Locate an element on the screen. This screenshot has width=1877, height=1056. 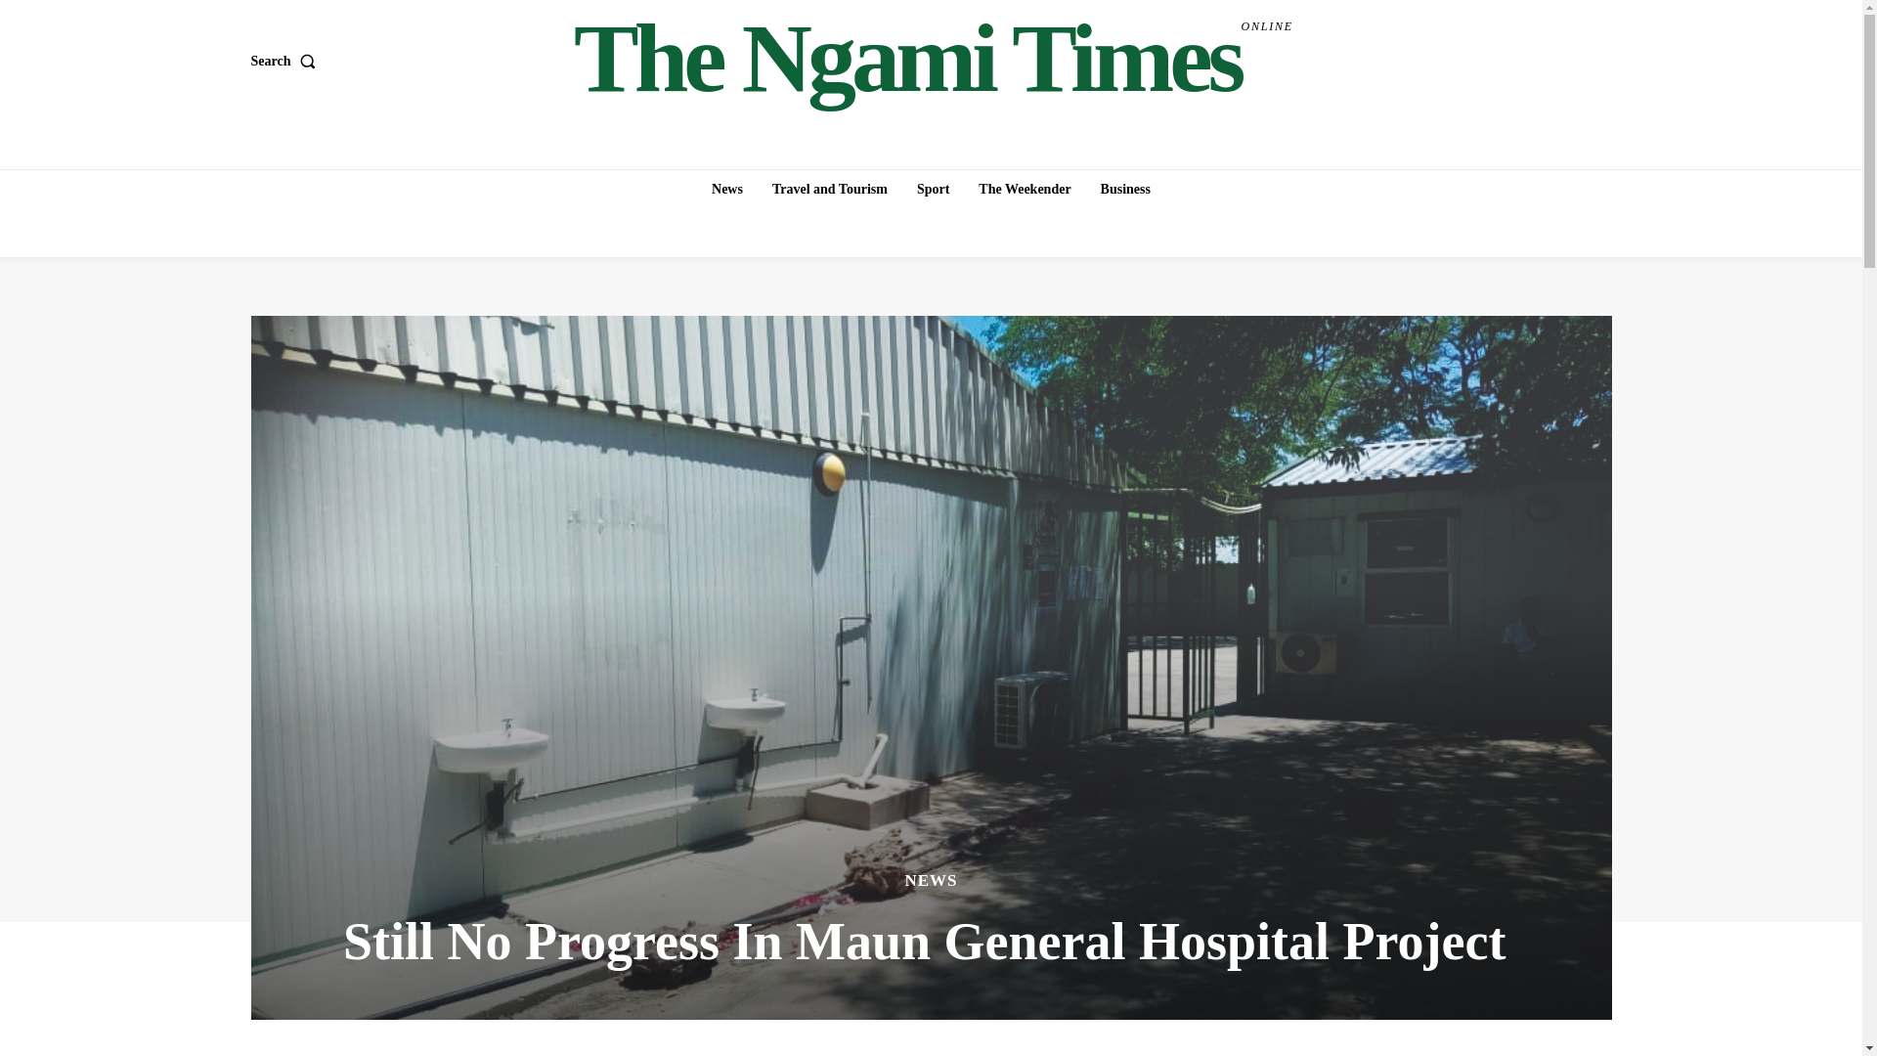
Business is located at coordinates (933, 189).